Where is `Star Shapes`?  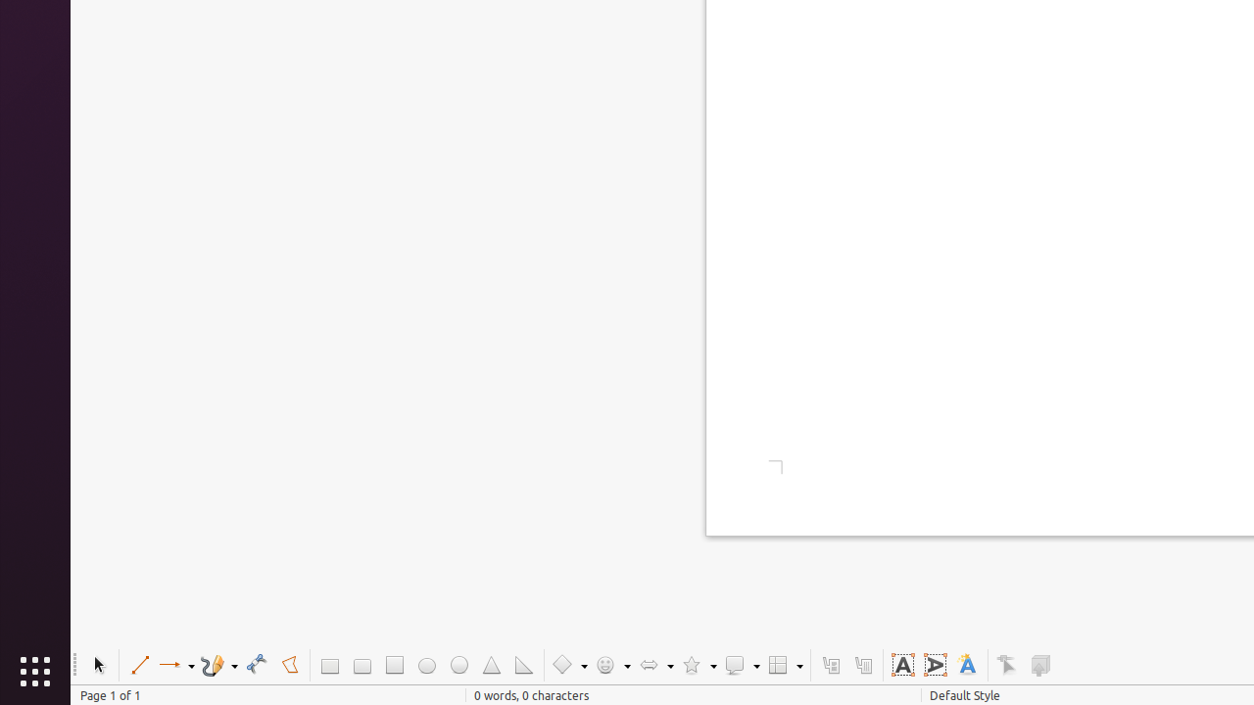 Star Shapes is located at coordinates (699, 666).